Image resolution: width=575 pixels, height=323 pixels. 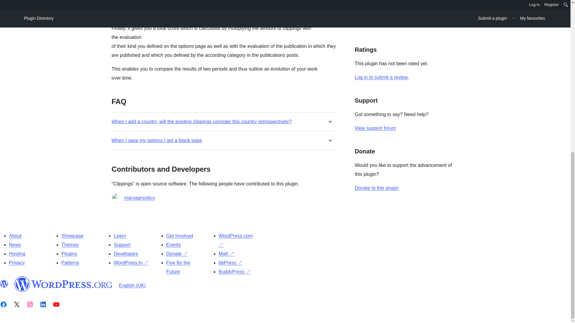 I want to click on marsagnostics, so click(x=139, y=198).